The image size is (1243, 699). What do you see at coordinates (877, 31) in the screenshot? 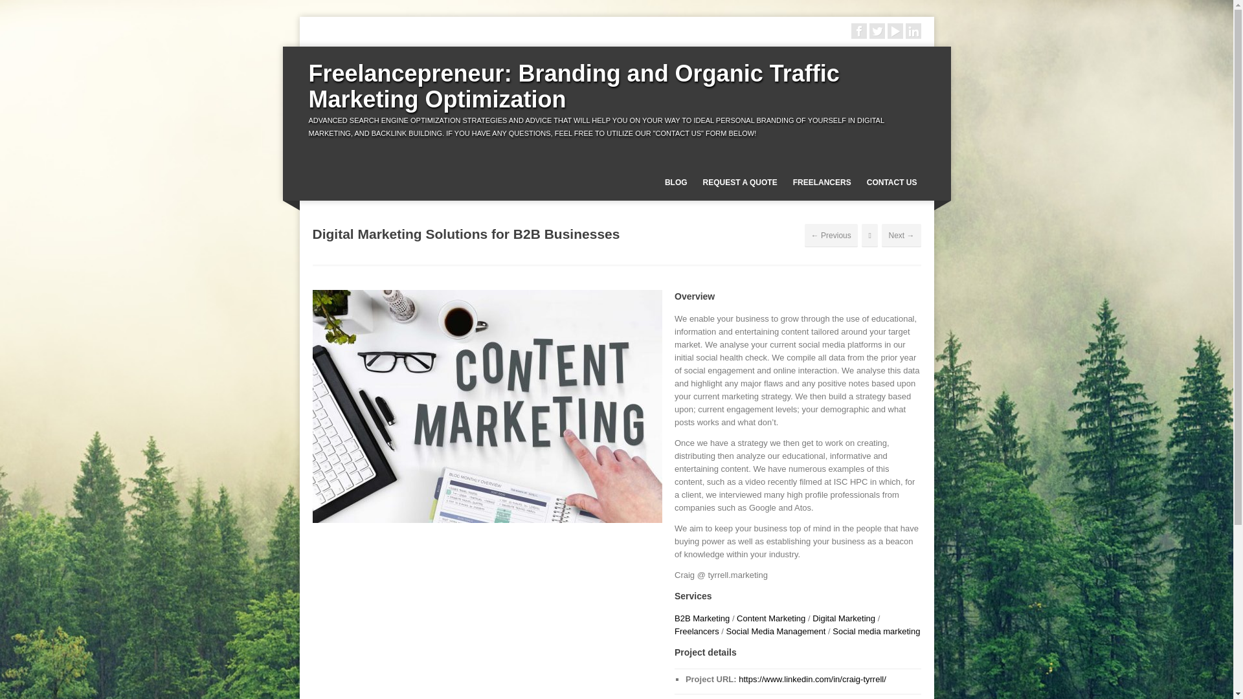
I see `Follow me on twitter` at bounding box center [877, 31].